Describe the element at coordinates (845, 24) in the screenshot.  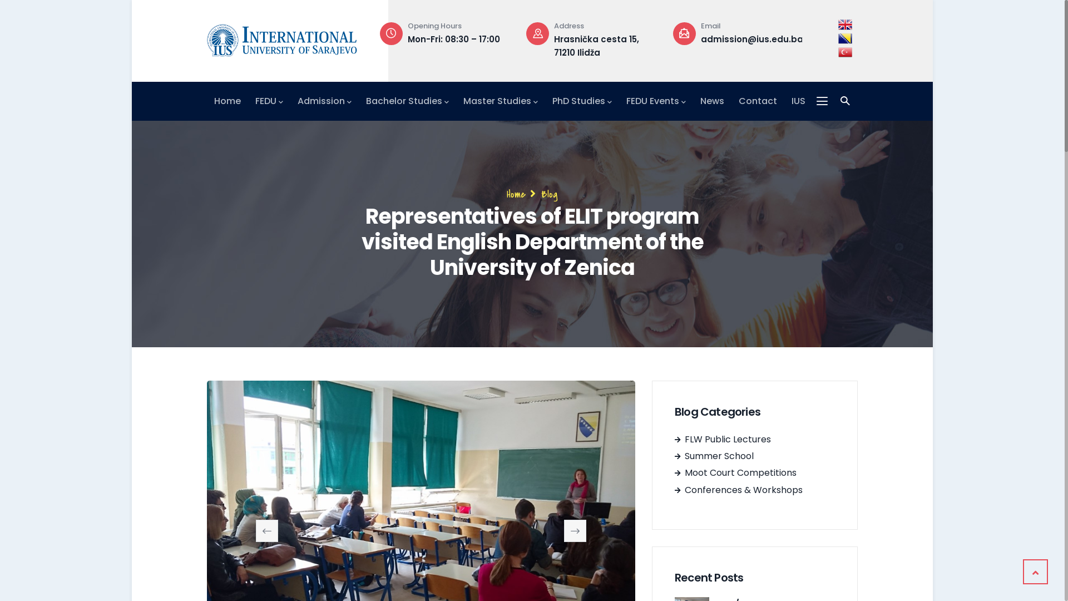
I see `Engleski` at that location.